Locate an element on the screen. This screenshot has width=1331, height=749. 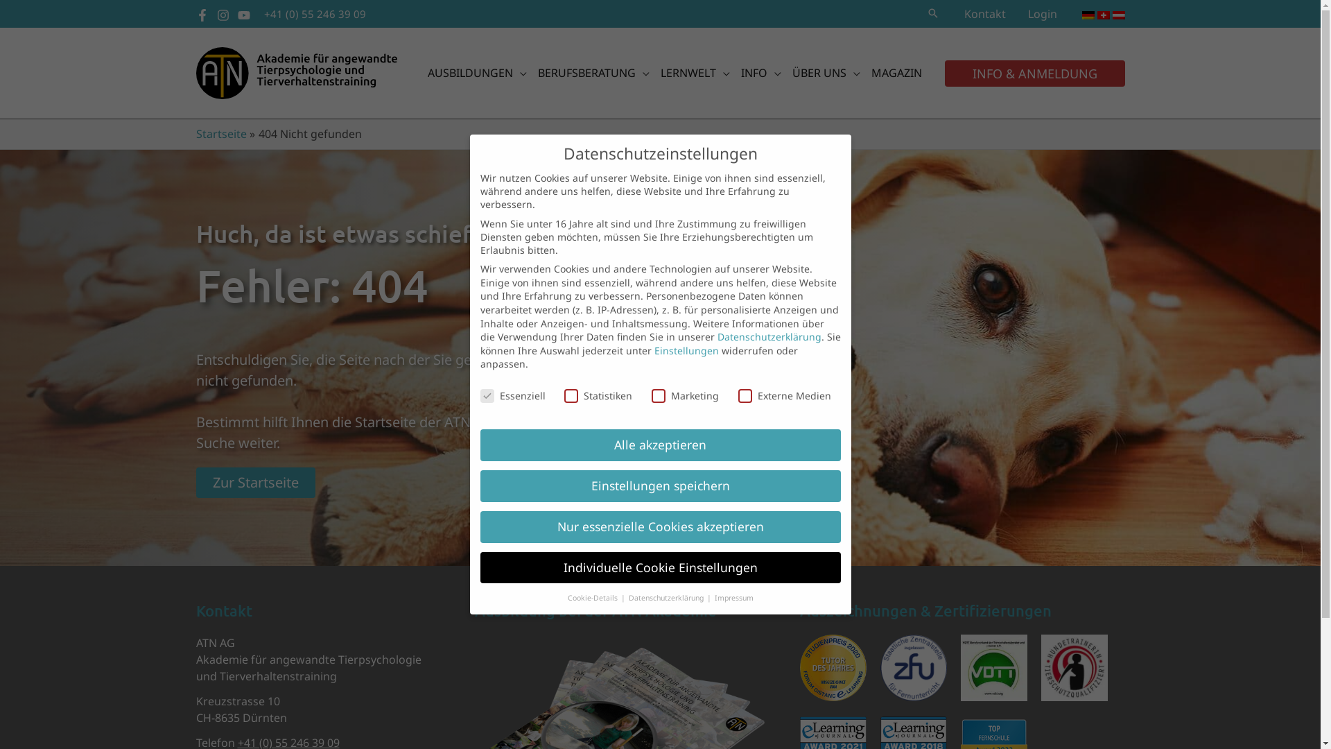
INFO is located at coordinates (760, 74).